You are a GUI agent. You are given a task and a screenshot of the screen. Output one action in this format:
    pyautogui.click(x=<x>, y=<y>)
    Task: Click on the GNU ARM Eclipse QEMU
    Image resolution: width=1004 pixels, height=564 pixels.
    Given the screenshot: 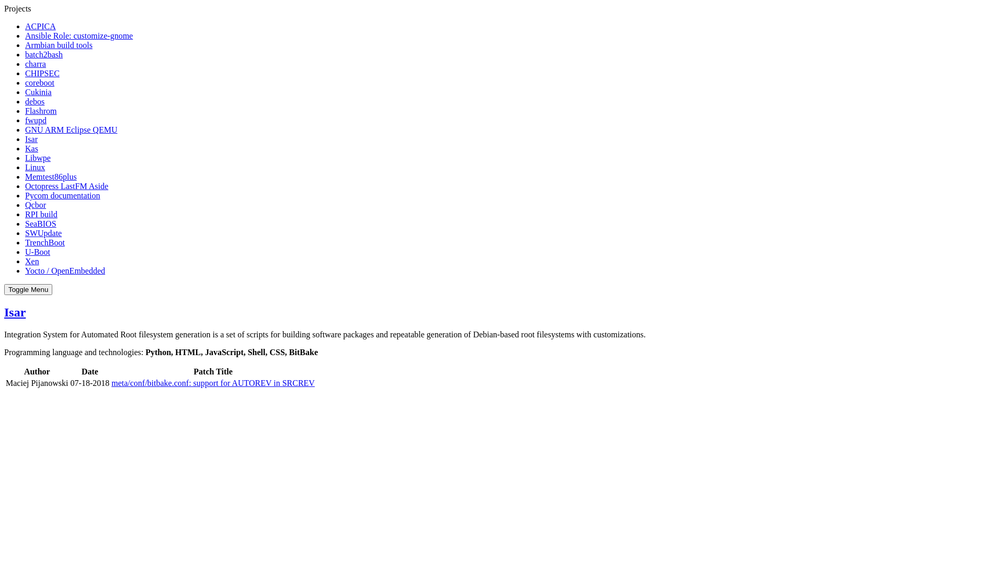 What is the action you would take?
    pyautogui.click(x=71, y=130)
    